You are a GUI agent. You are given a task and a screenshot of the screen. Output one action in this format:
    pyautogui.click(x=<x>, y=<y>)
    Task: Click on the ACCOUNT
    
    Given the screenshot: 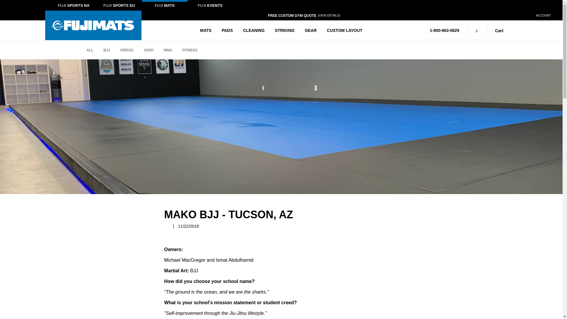 What is the action you would take?
    pyautogui.click(x=543, y=15)
    